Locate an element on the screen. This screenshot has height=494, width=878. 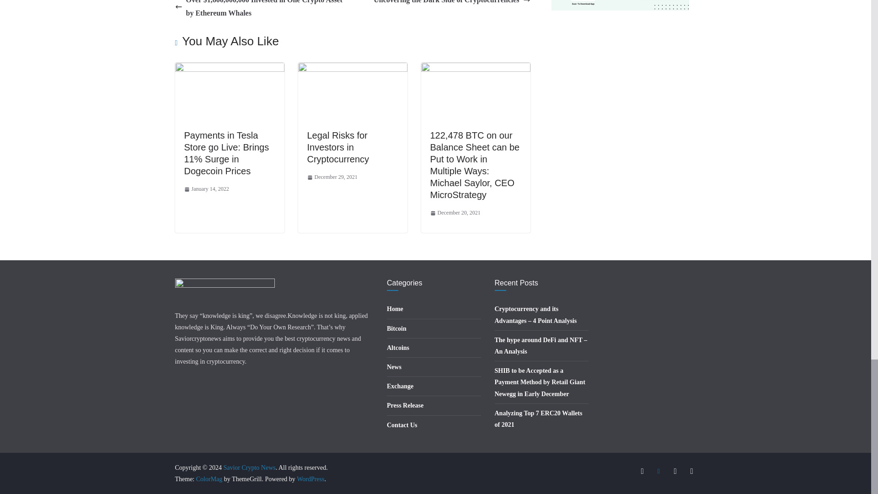
Legal Risks for Investors in Cryptocurrency is located at coordinates (353, 69).